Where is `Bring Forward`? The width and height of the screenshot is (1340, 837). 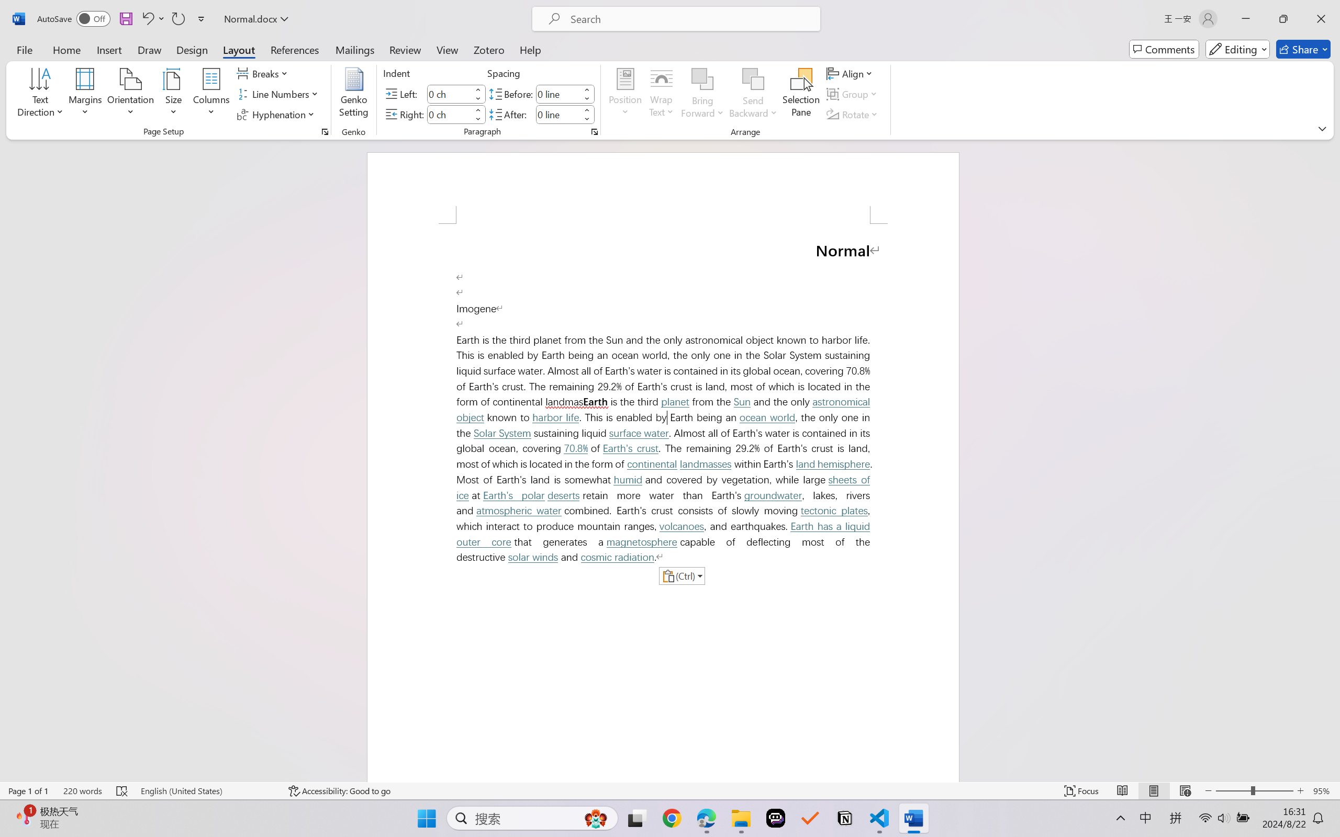
Bring Forward is located at coordinates (702, 94).